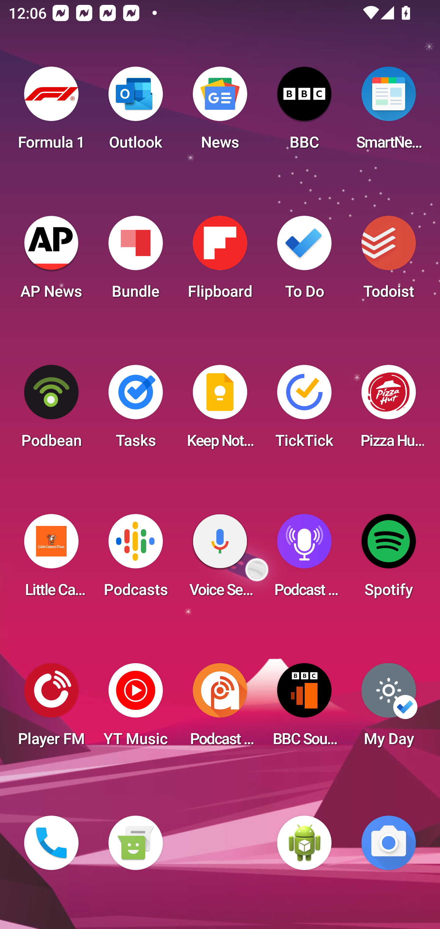 The image size is (440, 929). I want to click on BBC, so click(304, 112).